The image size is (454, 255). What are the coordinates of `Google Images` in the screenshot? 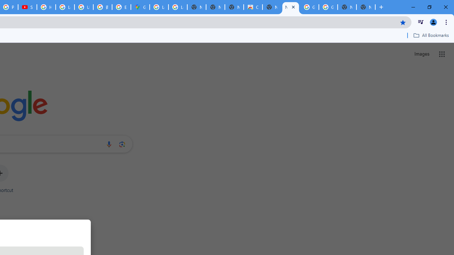 It's located at (309, 7).